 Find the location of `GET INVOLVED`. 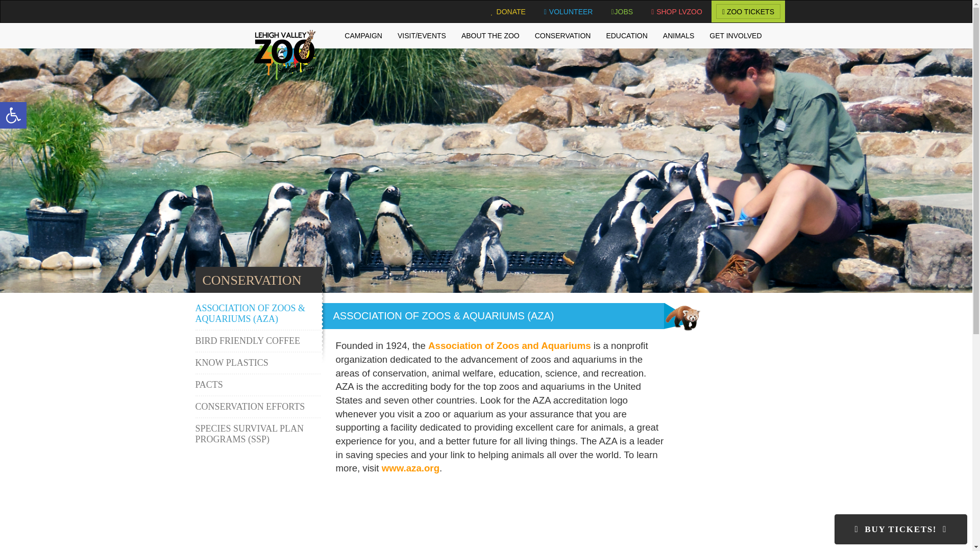

GET INVOLVED is located at coordinates (735, 36).